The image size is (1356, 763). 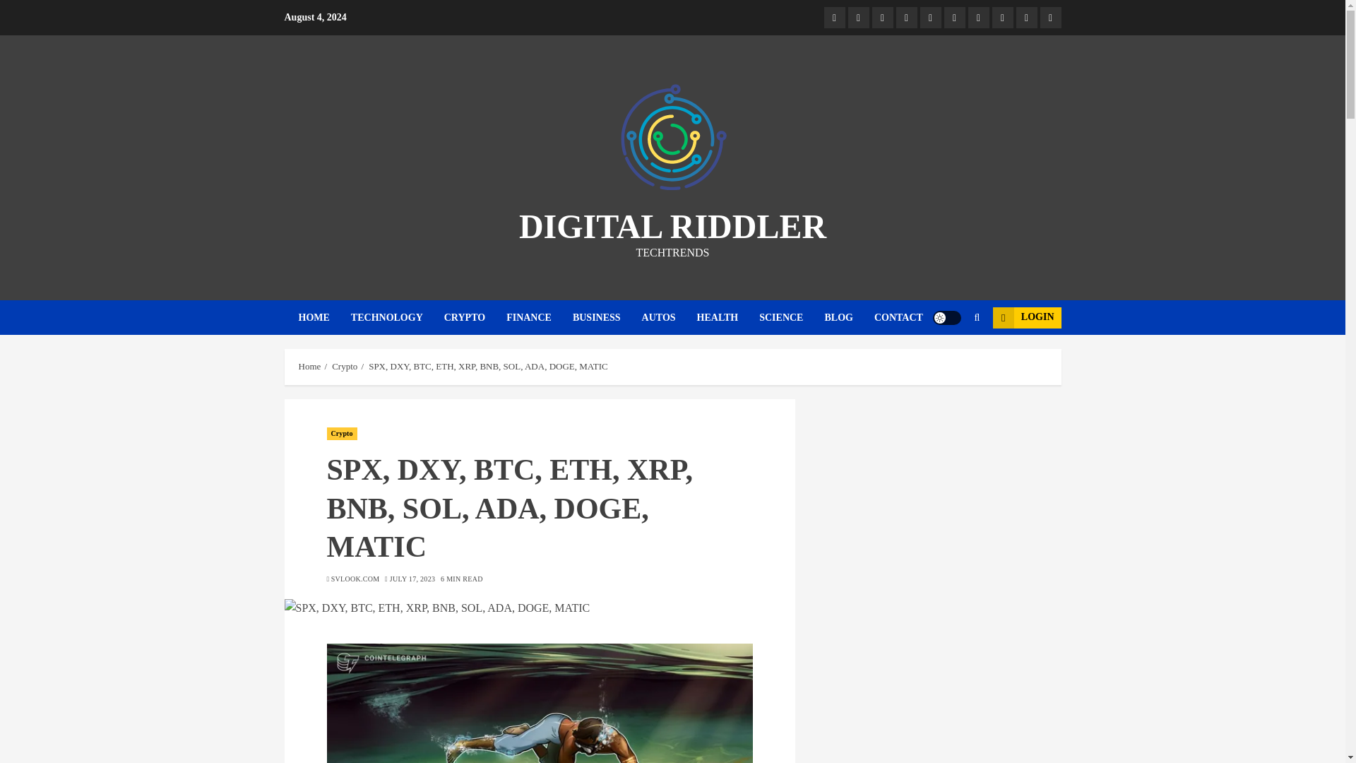 I want to click on AUTOS, so click(x=669, y=318).